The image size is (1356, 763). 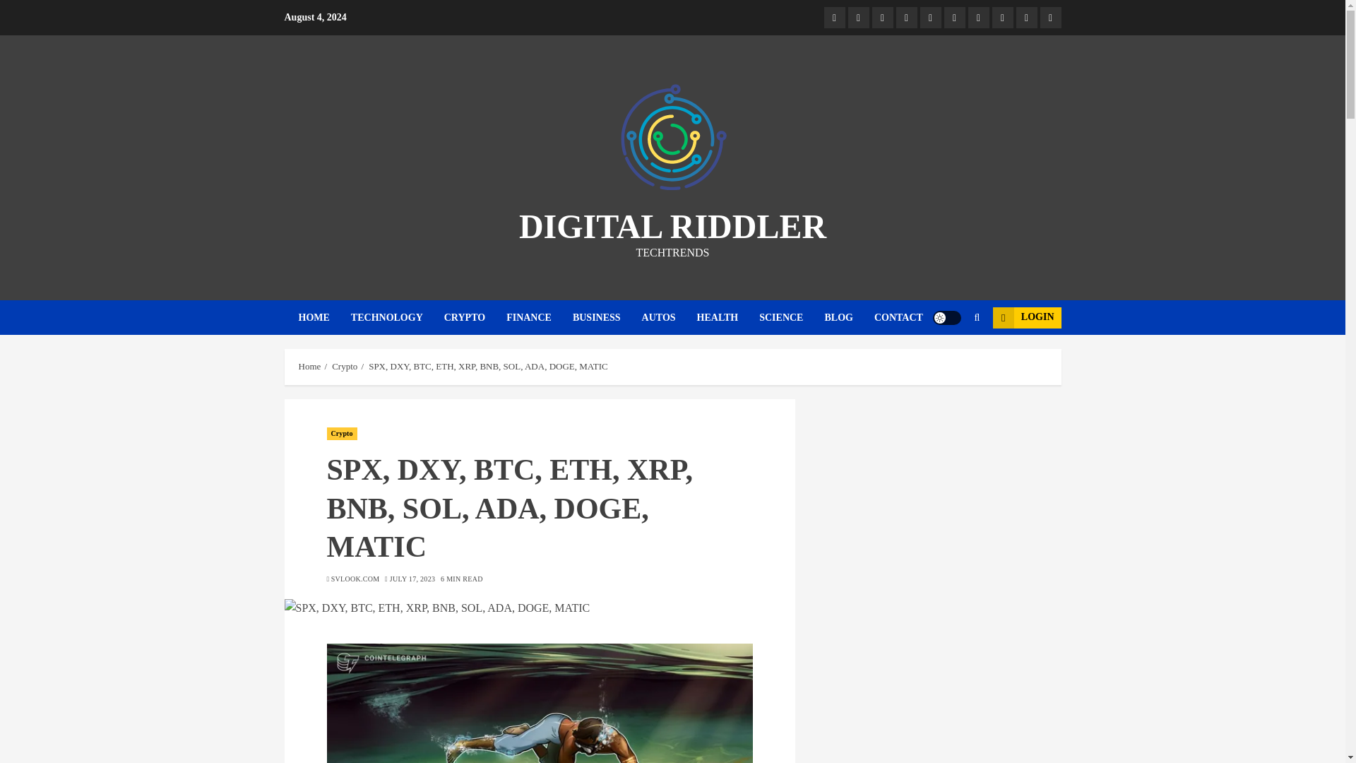 I want to click on AUTOS, so click(x=669, y=318).